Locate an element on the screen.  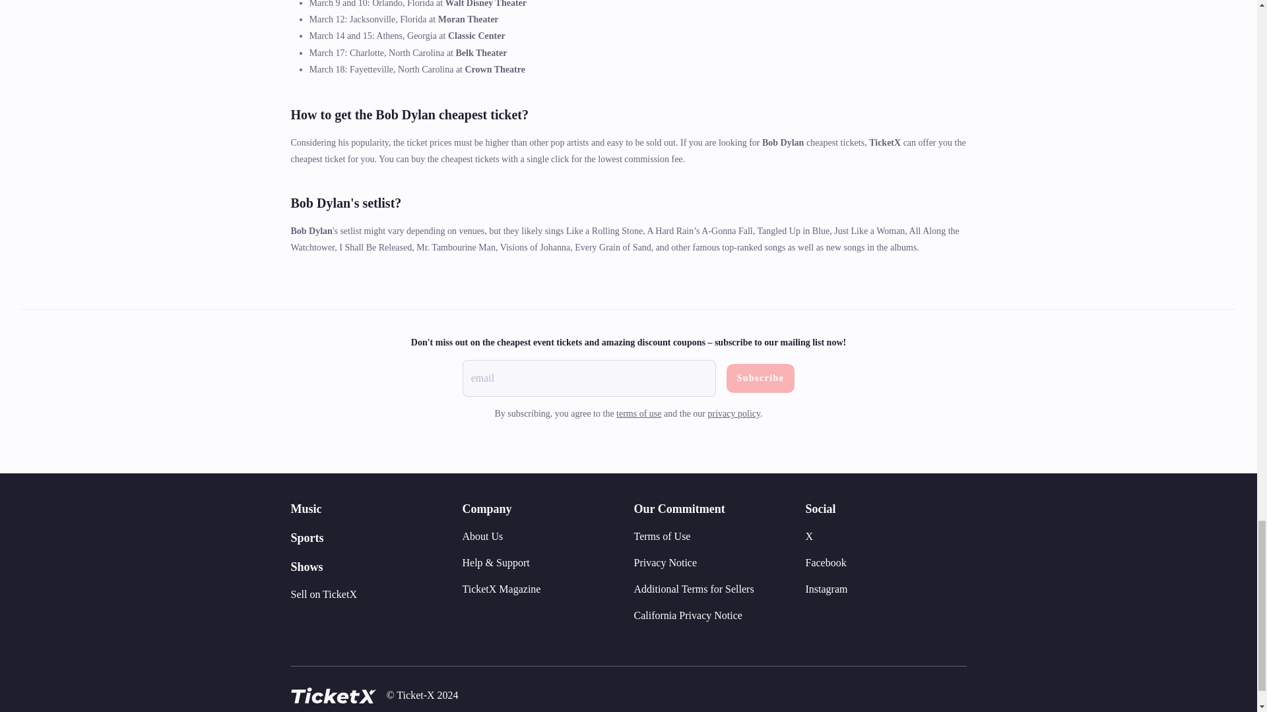
Subscribe is located at coordinates (760, 378).